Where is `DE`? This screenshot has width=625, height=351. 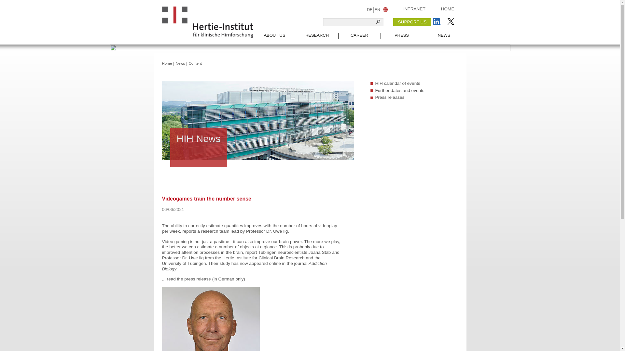 DE is located at coordinates (369, 10).